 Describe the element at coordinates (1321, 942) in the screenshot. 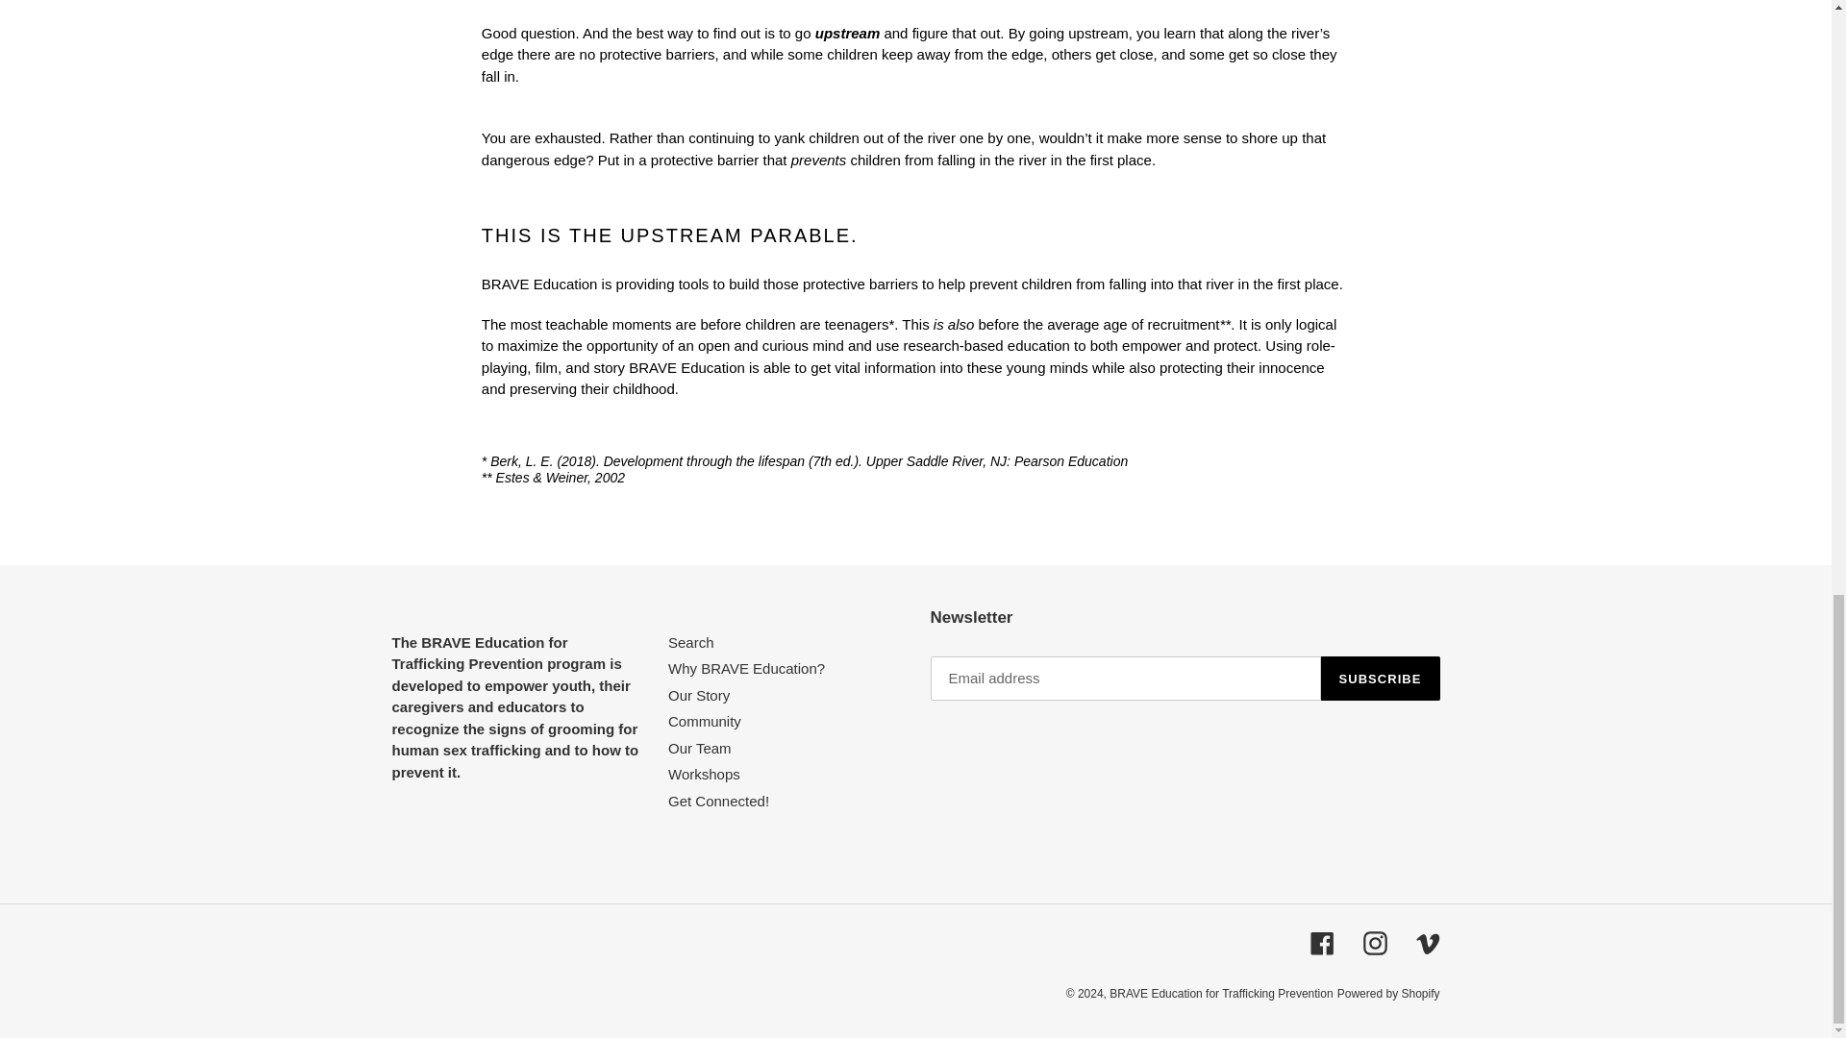

I see `Facebook` at that location.